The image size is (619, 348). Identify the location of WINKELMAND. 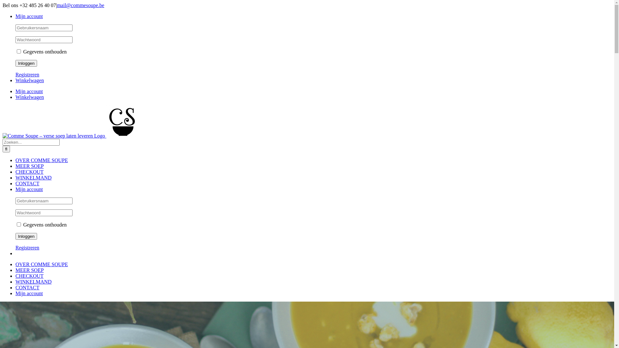
(34, 282).